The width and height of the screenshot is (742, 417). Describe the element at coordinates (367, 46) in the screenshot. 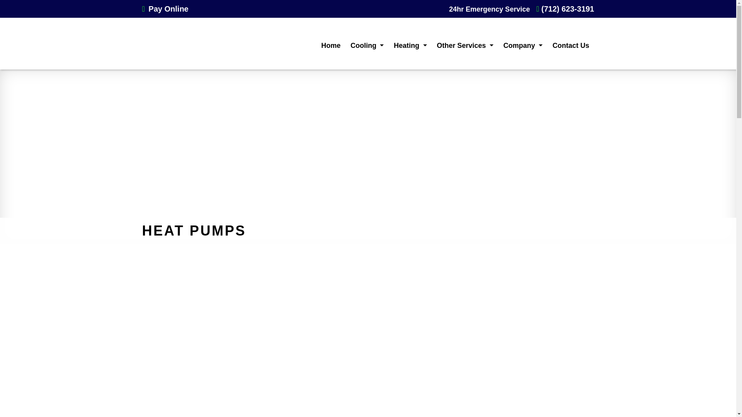

I see `Cooling` at that location.